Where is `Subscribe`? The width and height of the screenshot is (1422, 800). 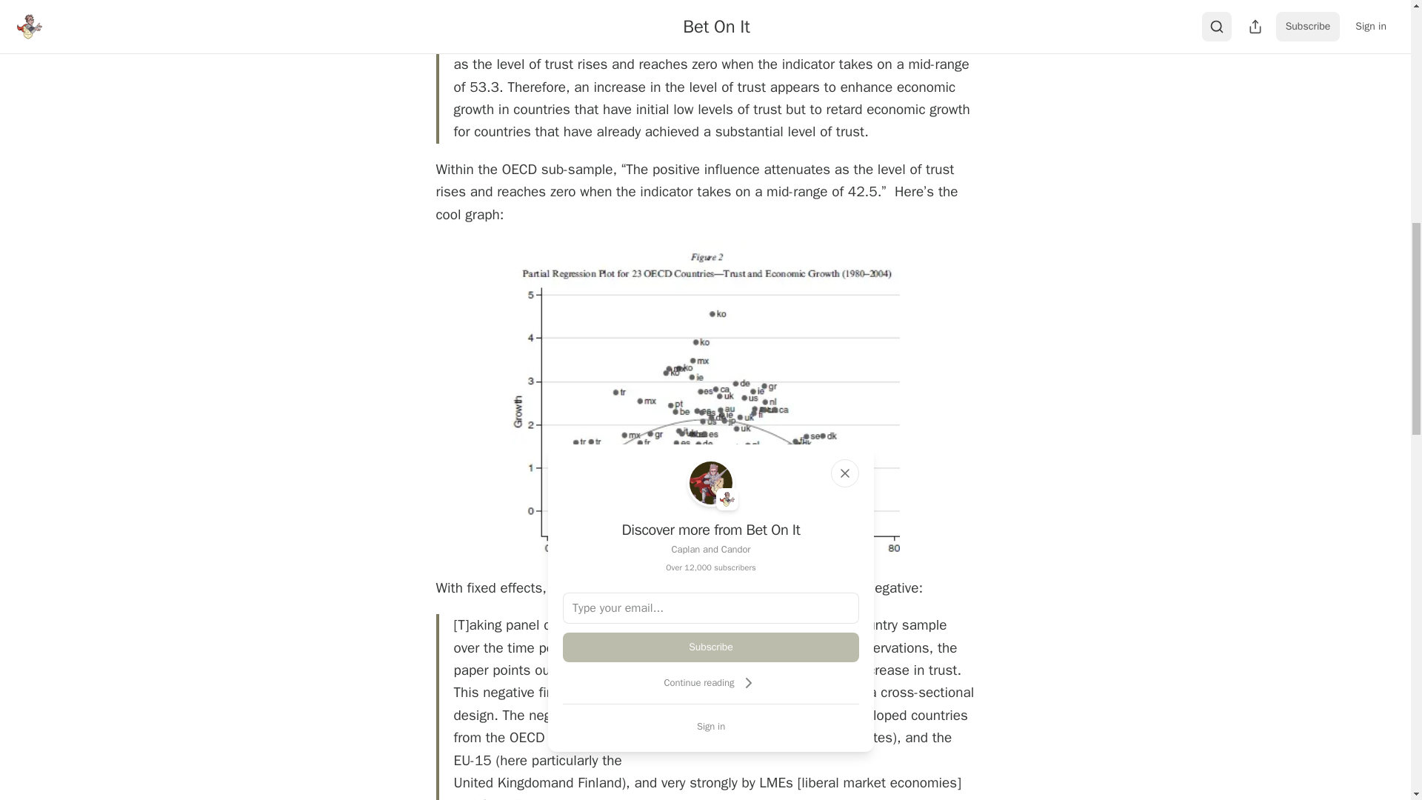
Subscribe is located at coordinates (711, 647).